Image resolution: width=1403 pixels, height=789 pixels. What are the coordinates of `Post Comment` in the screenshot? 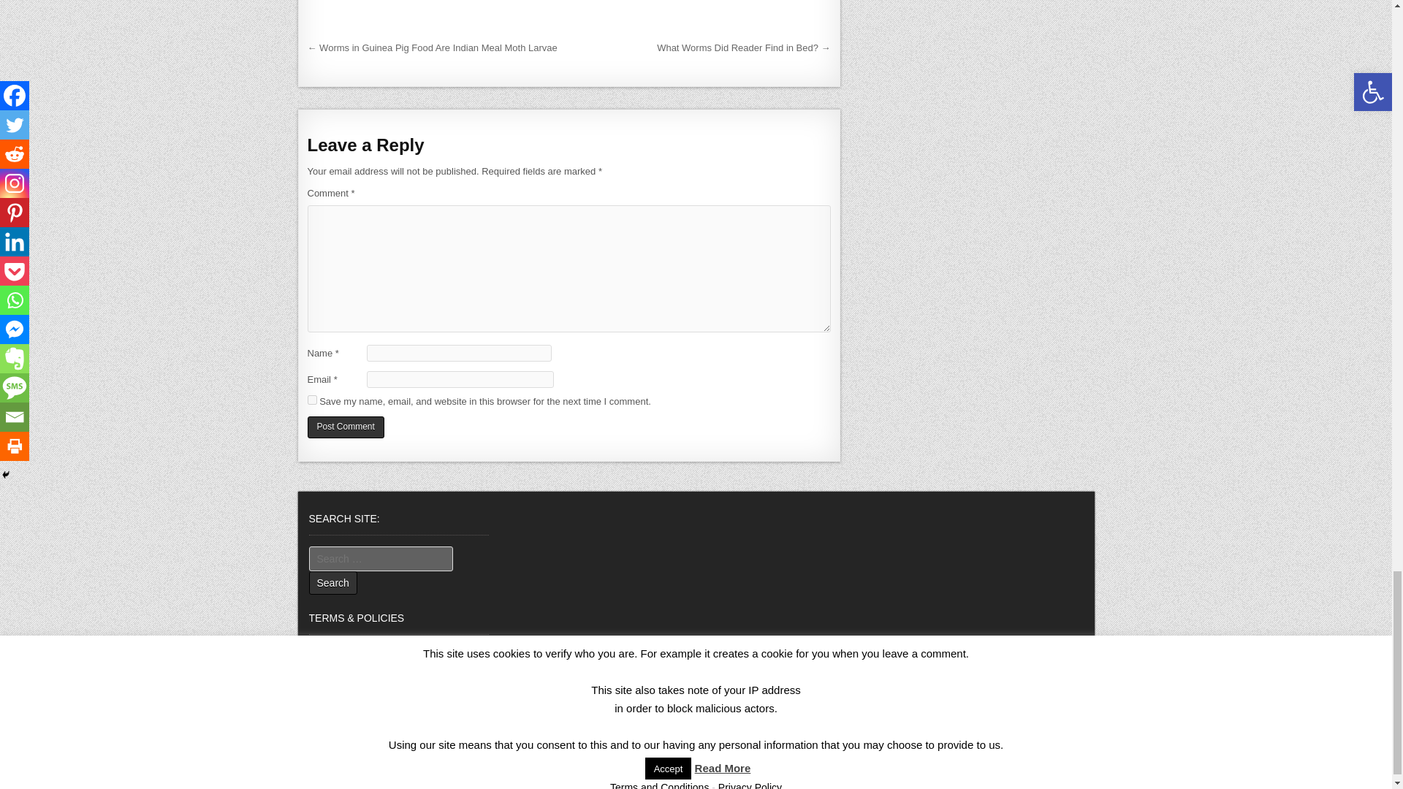 It's located at (345, 427).